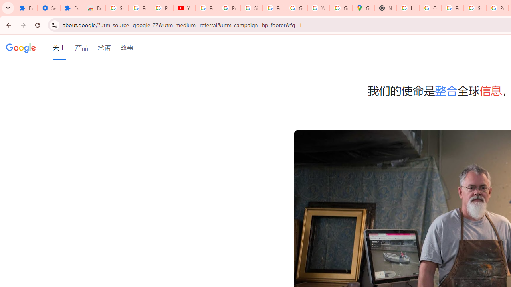 The image size is (511, 287). What do you see at coordinates (72, 8) in the screenshot?
I see `Extensions` at bounding box center [72, 8].